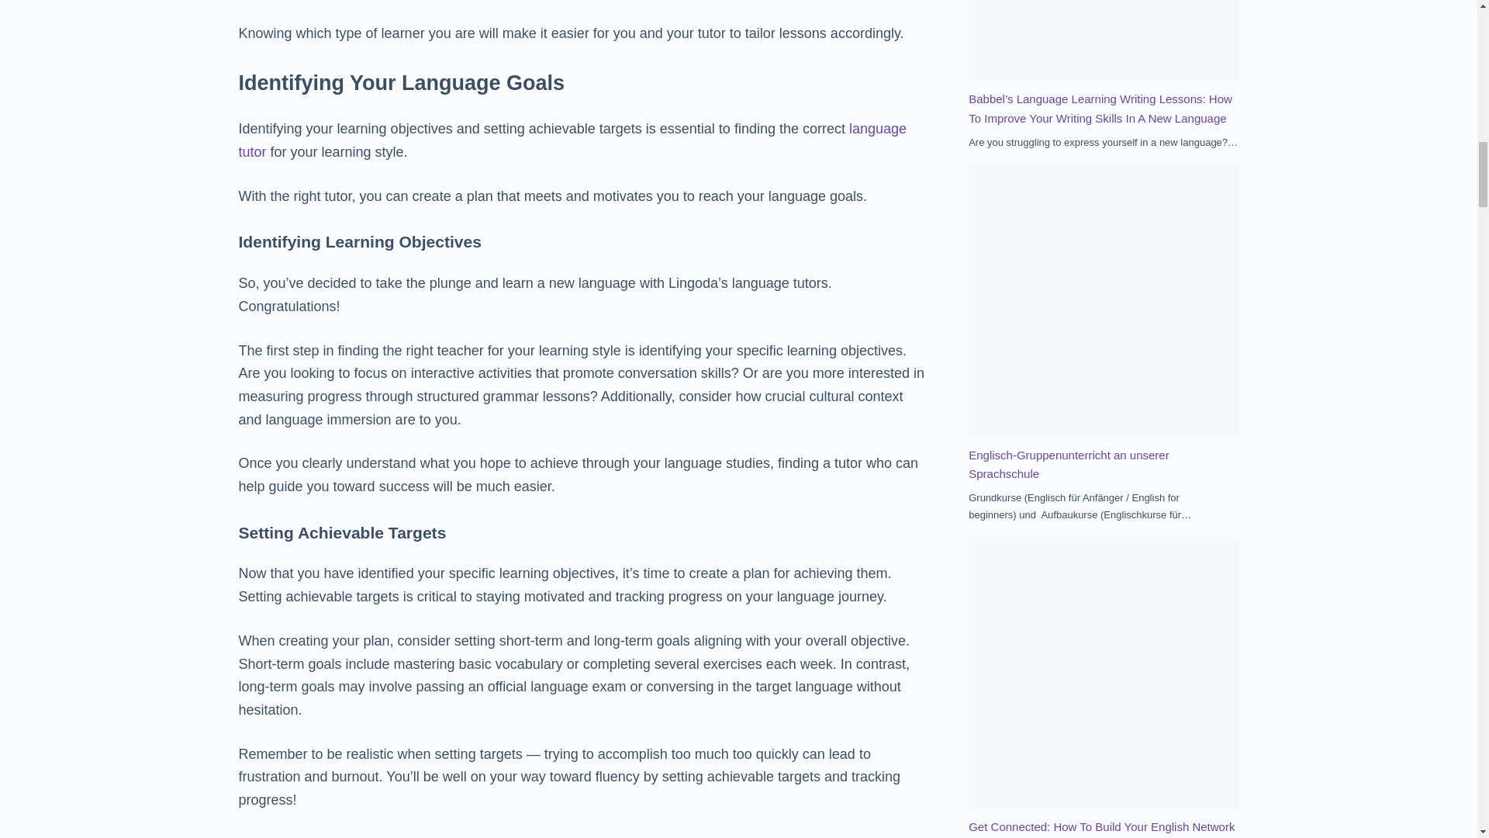  I want to click on Englisch-Gruppenunterricht an unserer Sprachschule, so click(1069, 464).